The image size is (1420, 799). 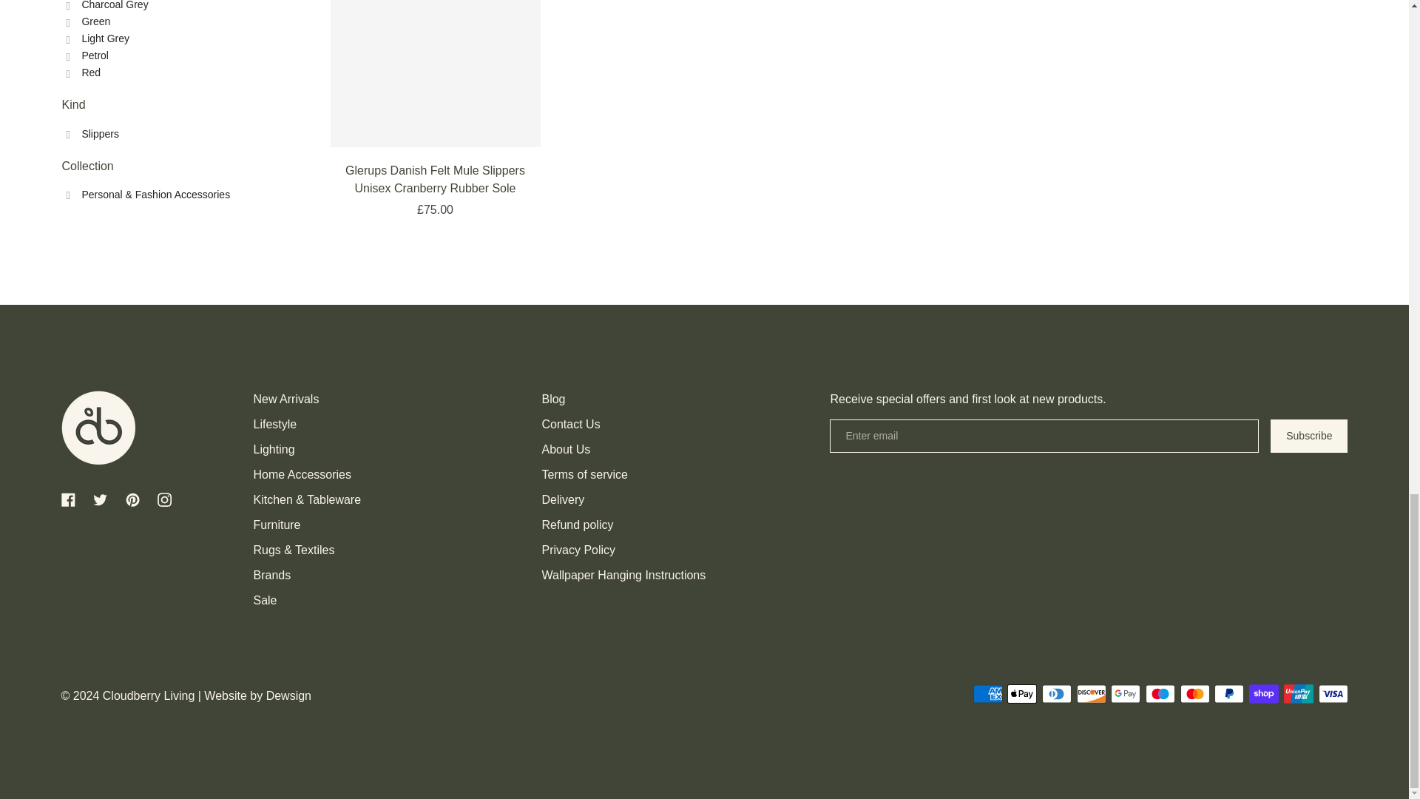 What do you see at coordinates (1194, 694) in the screenshot?
I see `Mastercard` at bounding box center [1194, 694].